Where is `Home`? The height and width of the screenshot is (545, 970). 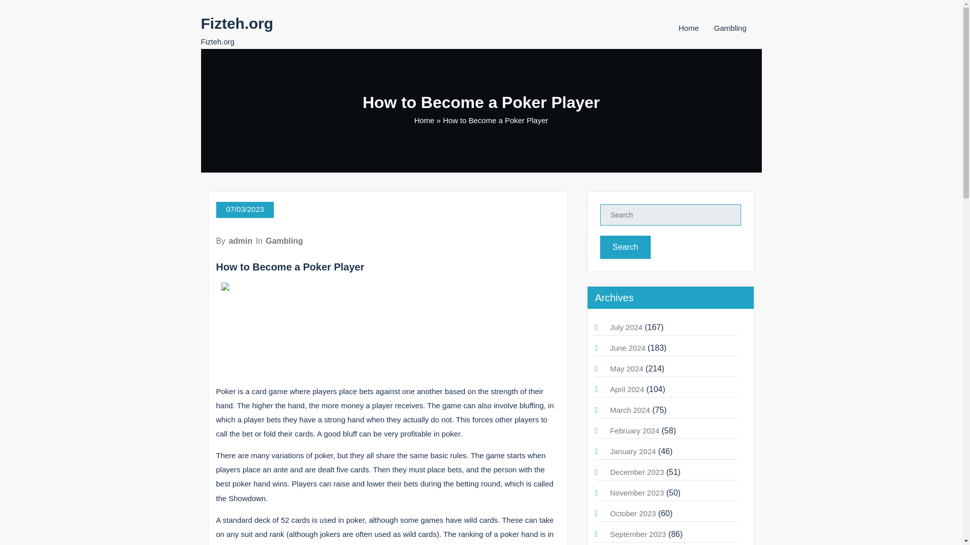 Home is located at coordinates (424, 120).